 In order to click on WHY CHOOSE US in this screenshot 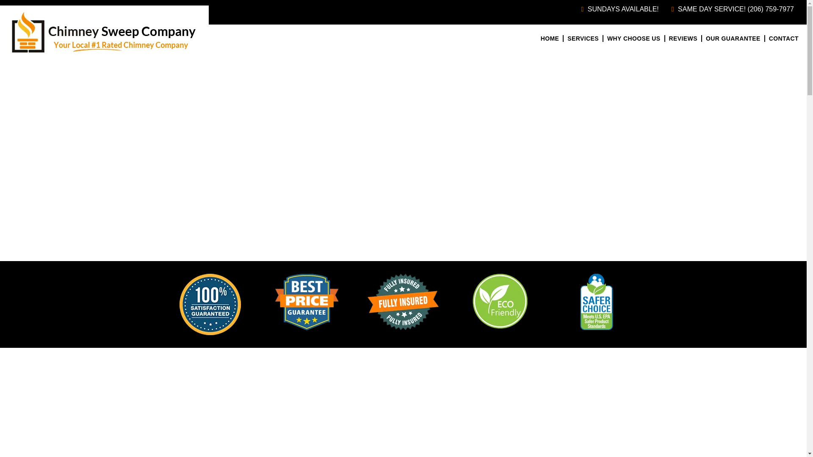, I will do `click(633, 39)`.